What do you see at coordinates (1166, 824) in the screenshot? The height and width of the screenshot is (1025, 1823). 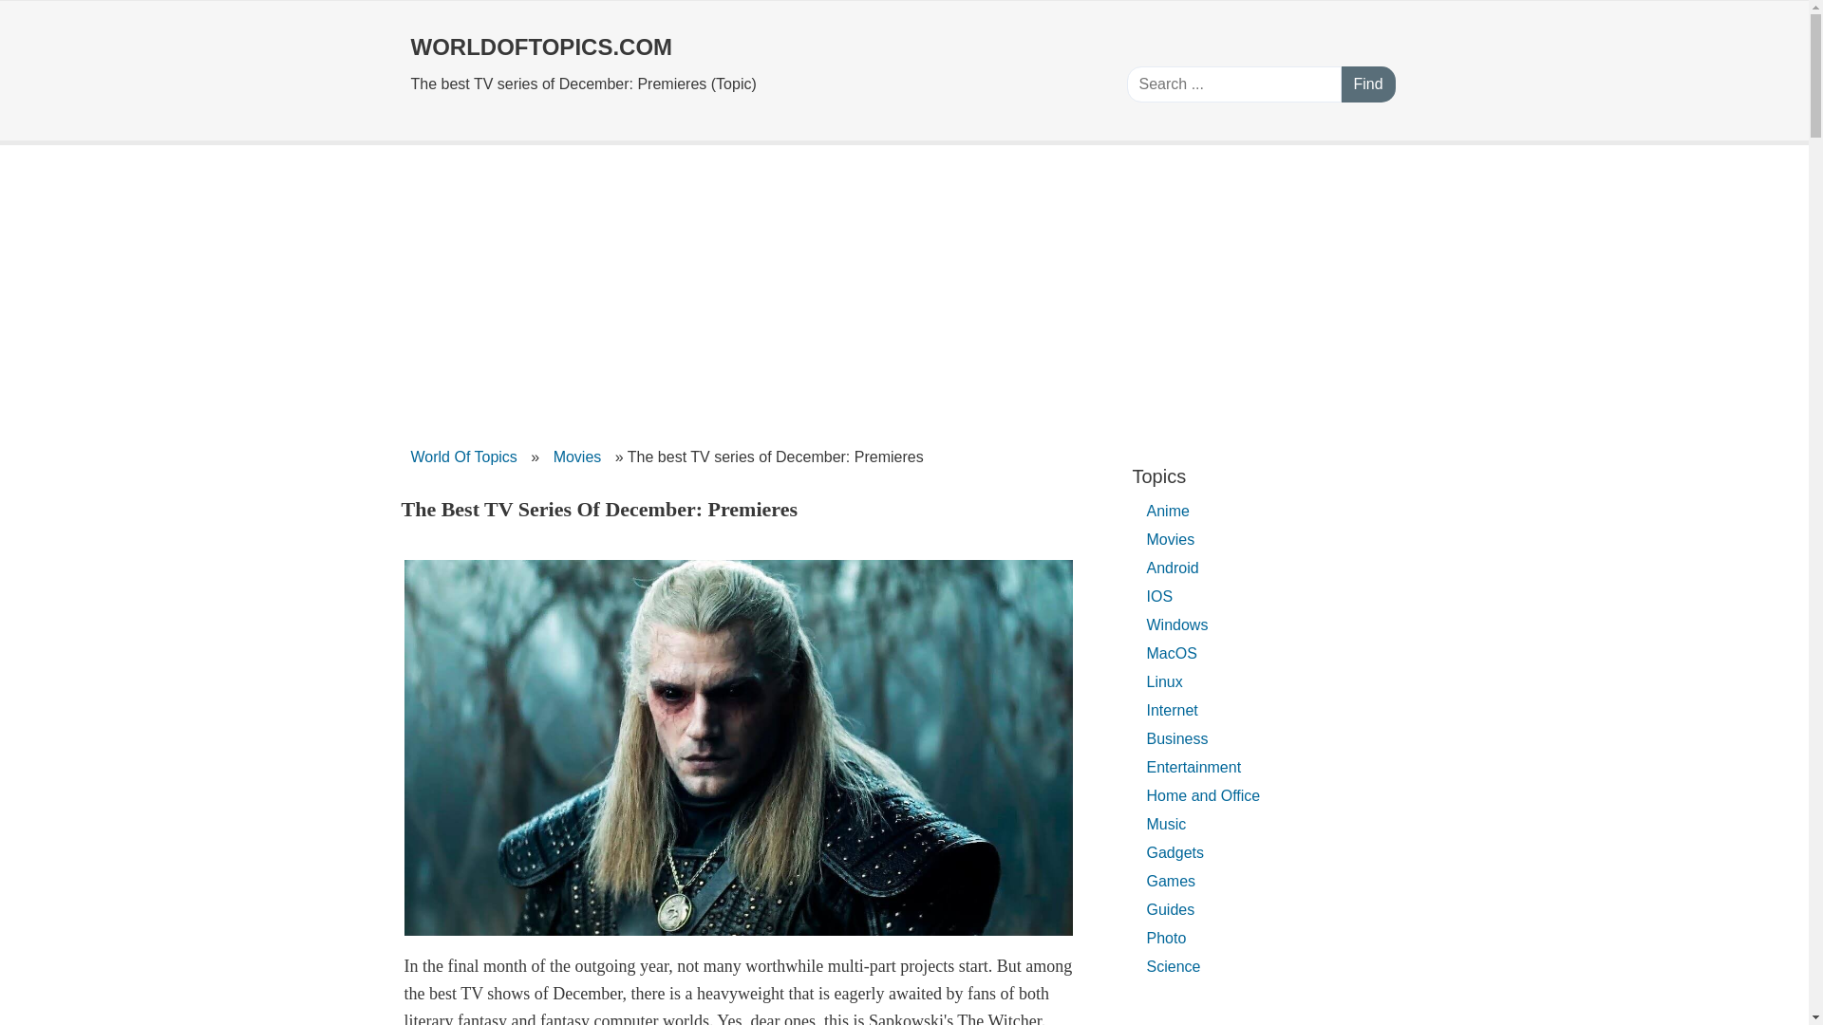 I see `Music` at bounding box center [1166, 824].